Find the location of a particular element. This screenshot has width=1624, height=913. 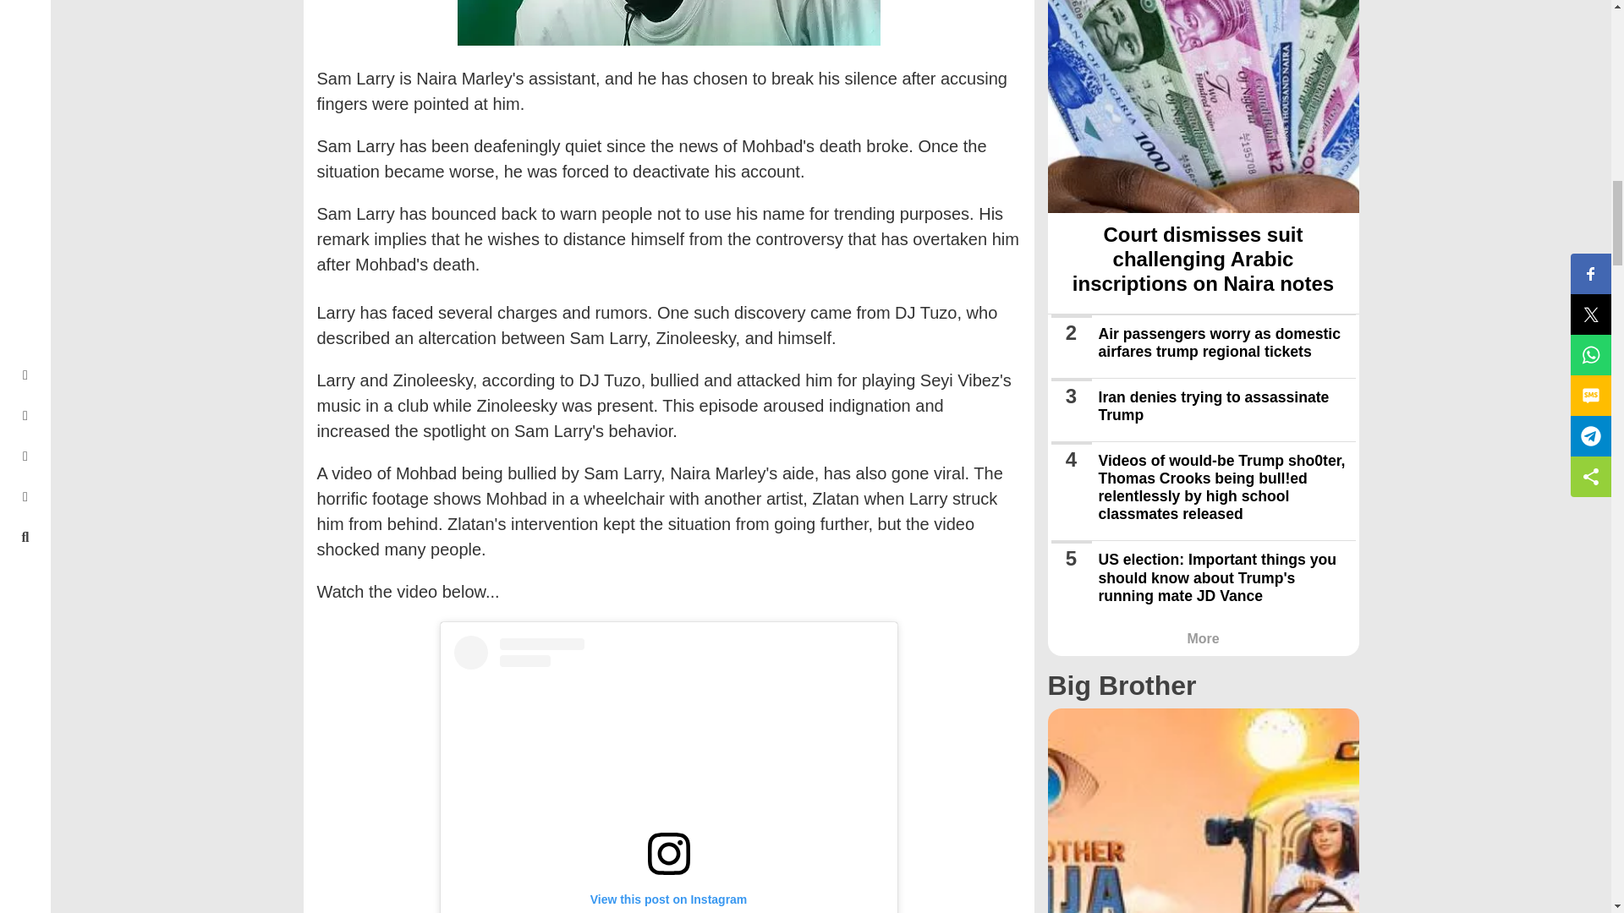

'Don't use me to trend' - Sam Larry speaks from hiding place is located at coordinates (668, 23).